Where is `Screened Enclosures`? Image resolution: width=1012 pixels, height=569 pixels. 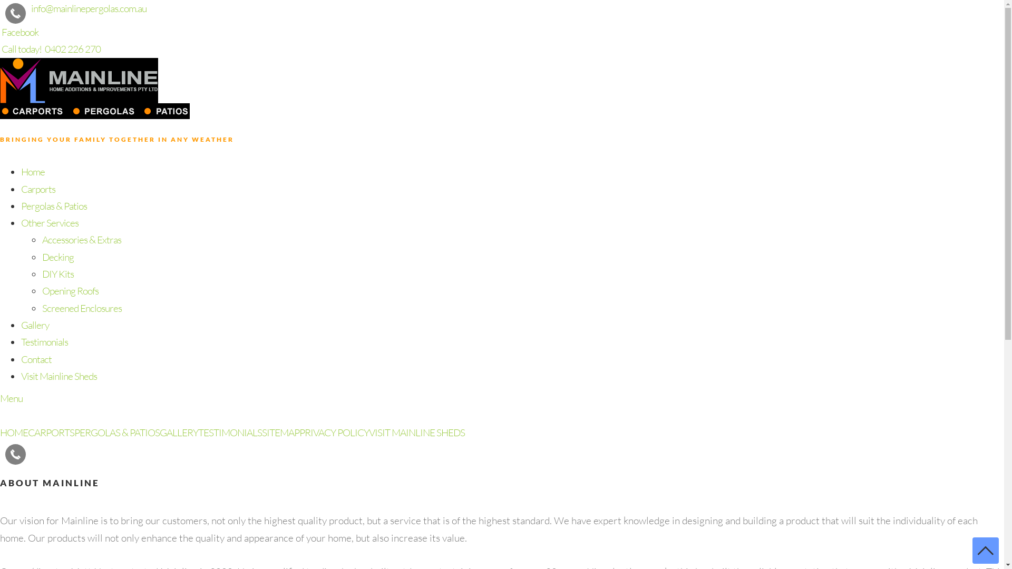
Screened Enclosures is located at coordinates (82, 308).